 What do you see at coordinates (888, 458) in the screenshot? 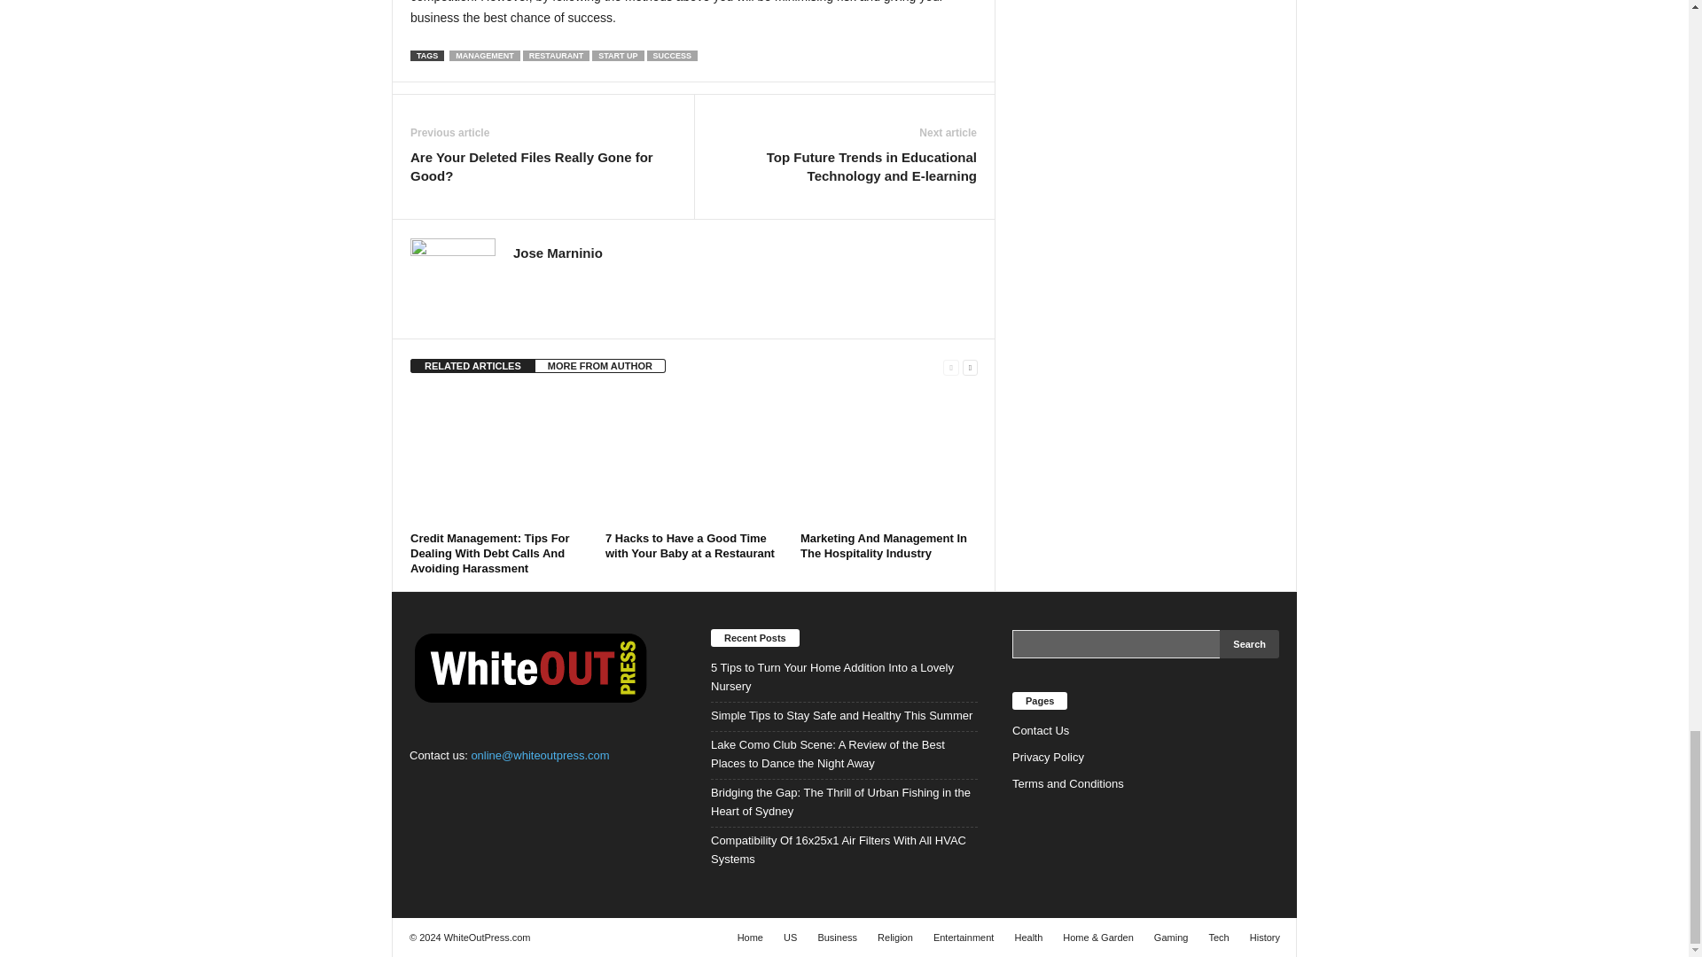
I see `Marketing And Management In The Hospitality Industry` at bounding box center [888, 458].